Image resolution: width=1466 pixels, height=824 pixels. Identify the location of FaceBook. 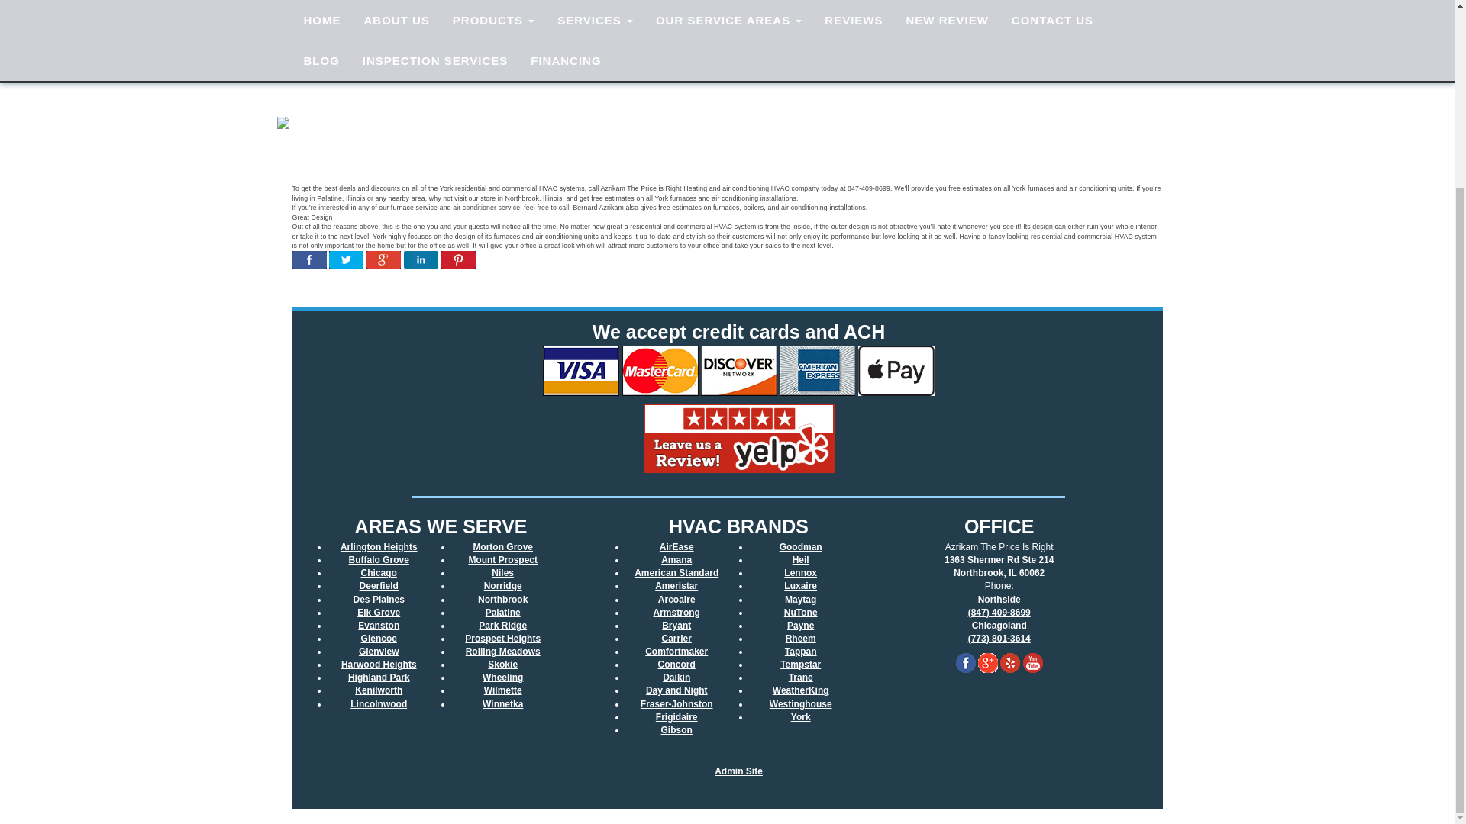
(965, 663).